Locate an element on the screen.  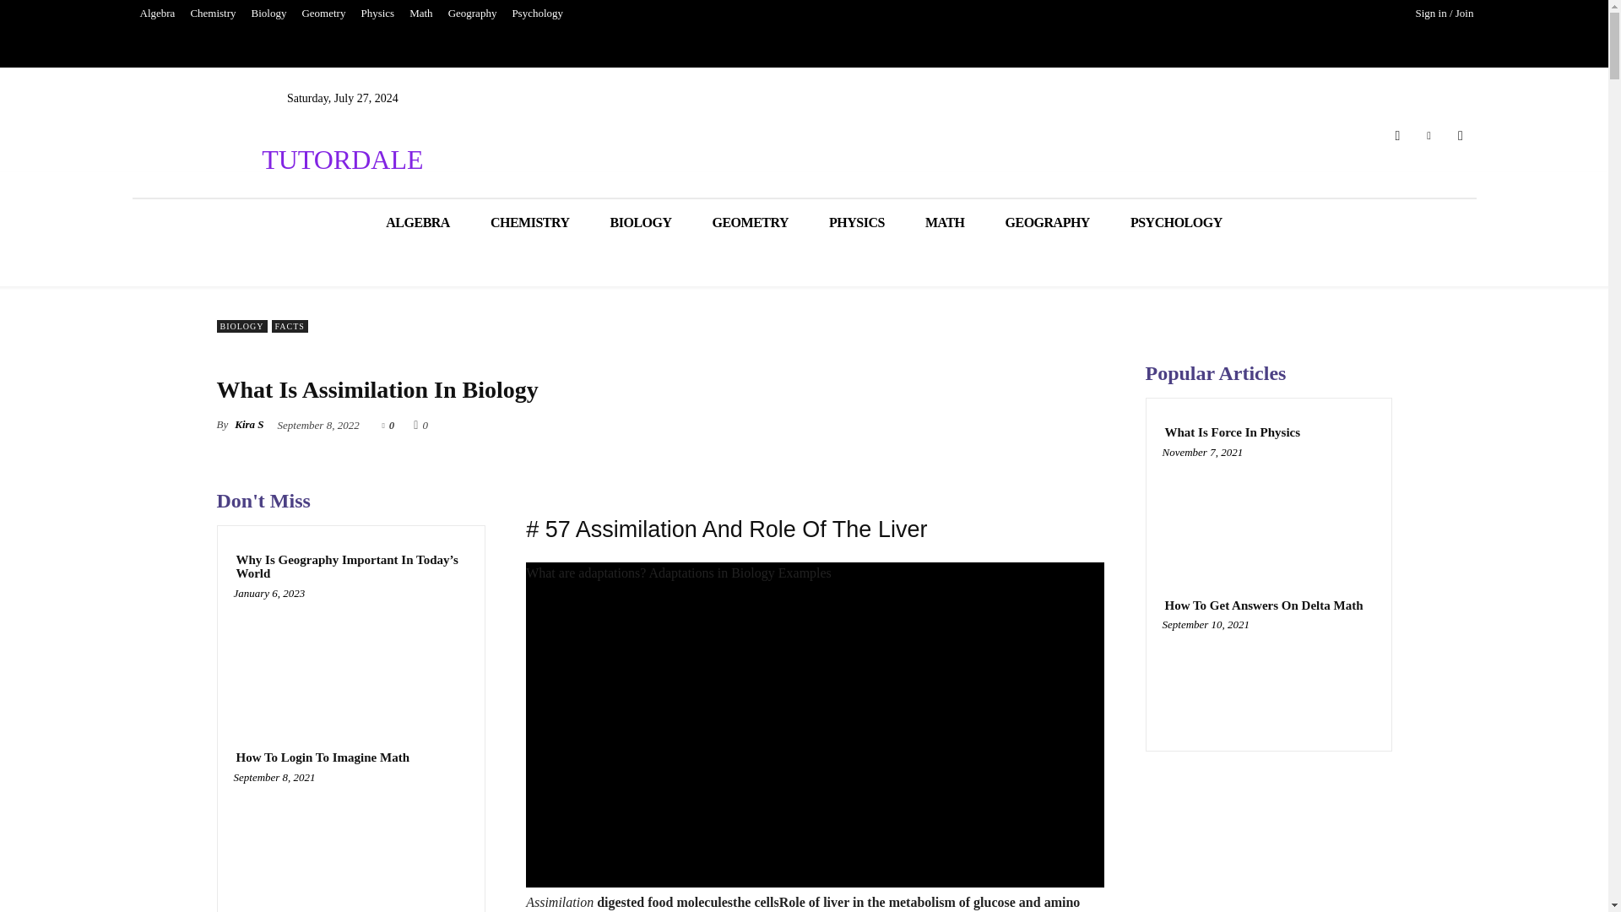
Geography is located at coordinates (473, 14).